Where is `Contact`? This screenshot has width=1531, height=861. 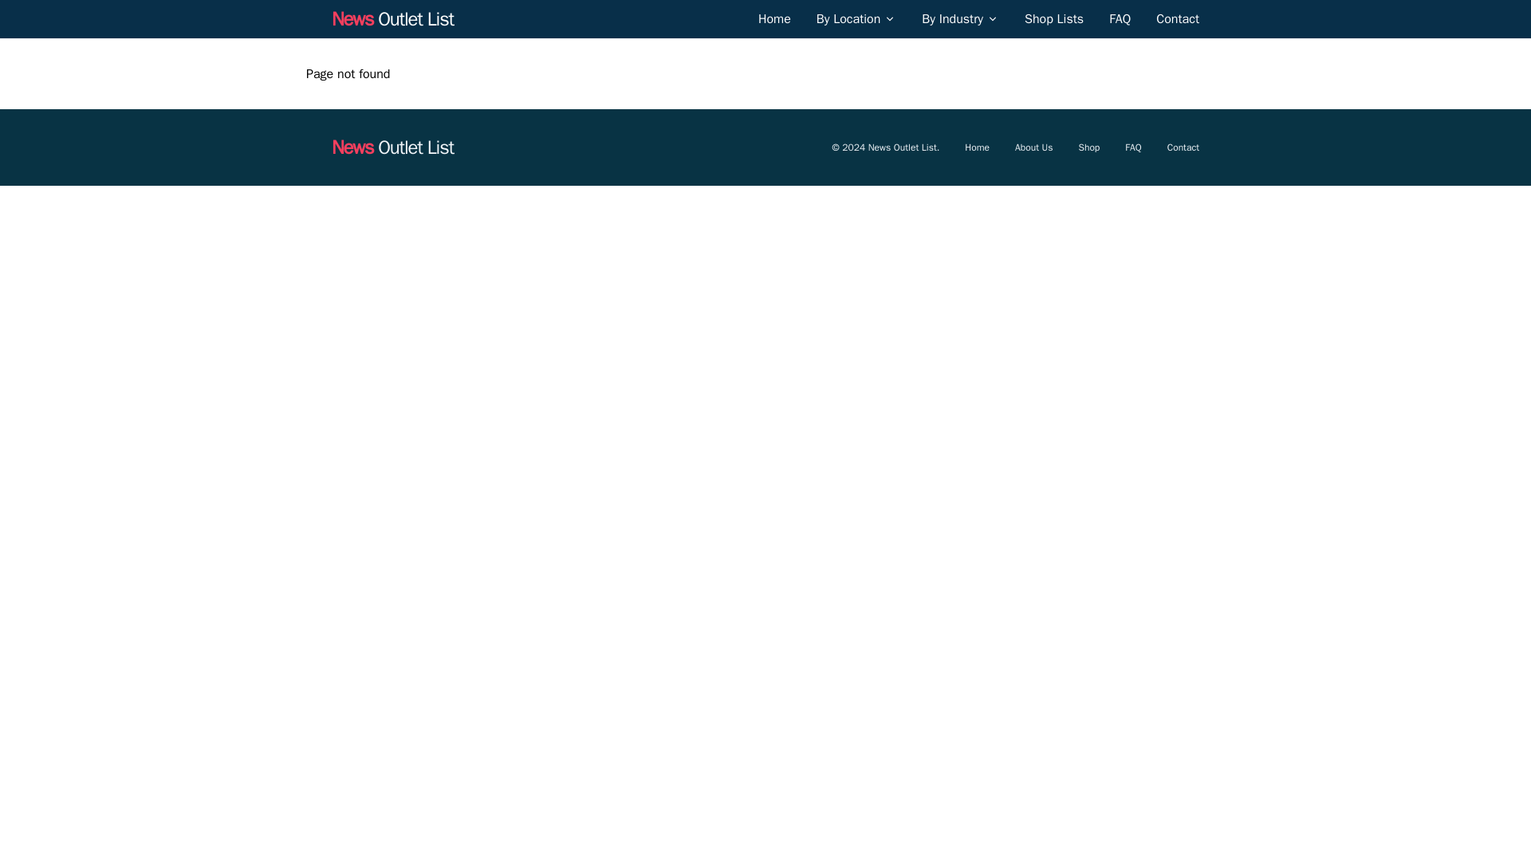 Contact is located at coordinates (1177, 18).